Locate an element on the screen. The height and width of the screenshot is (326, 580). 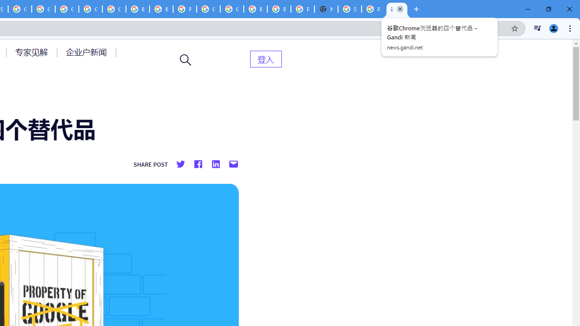
Share on Linkedin is located at coordinates (215, 164).